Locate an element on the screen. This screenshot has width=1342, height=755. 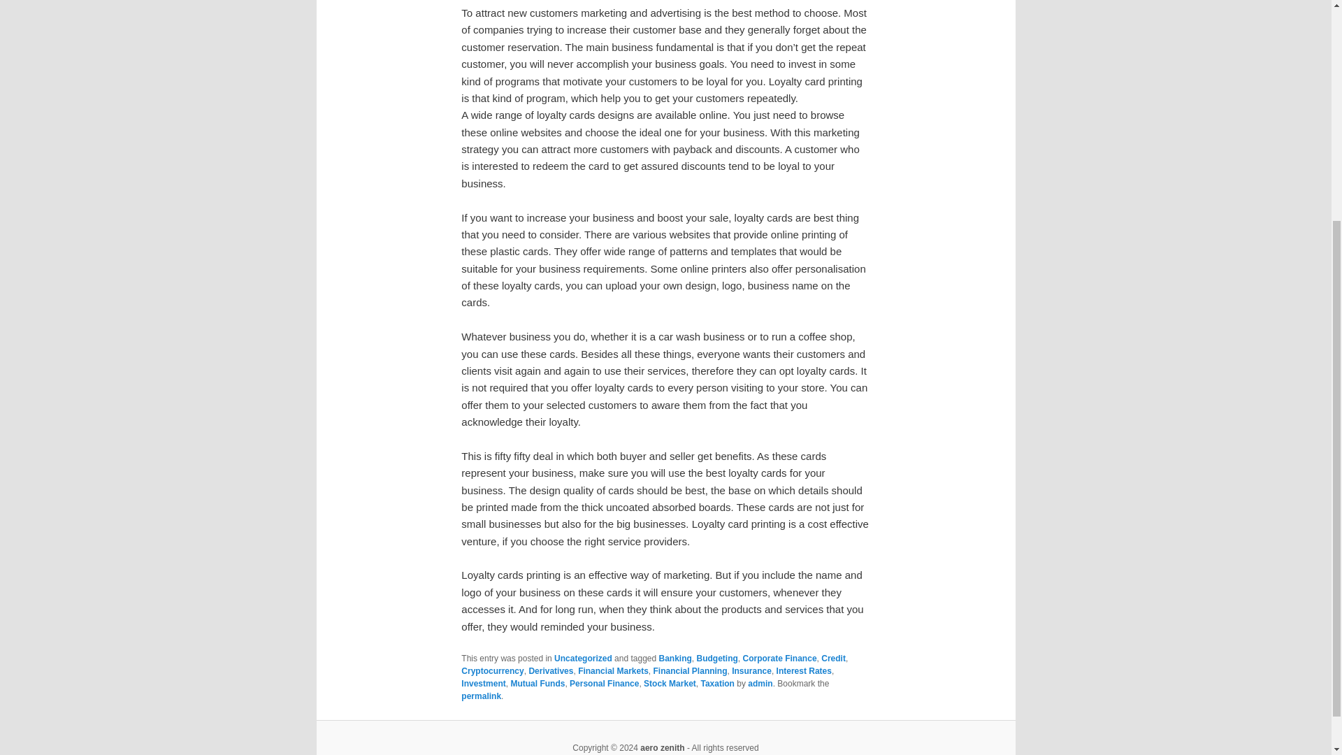
aero zenith is located at coordinates (662, 747).